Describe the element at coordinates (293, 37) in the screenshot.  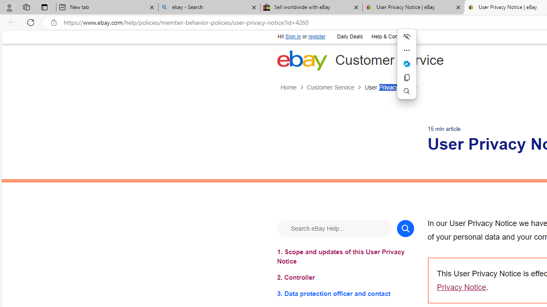
I see `Sign in` at that location.